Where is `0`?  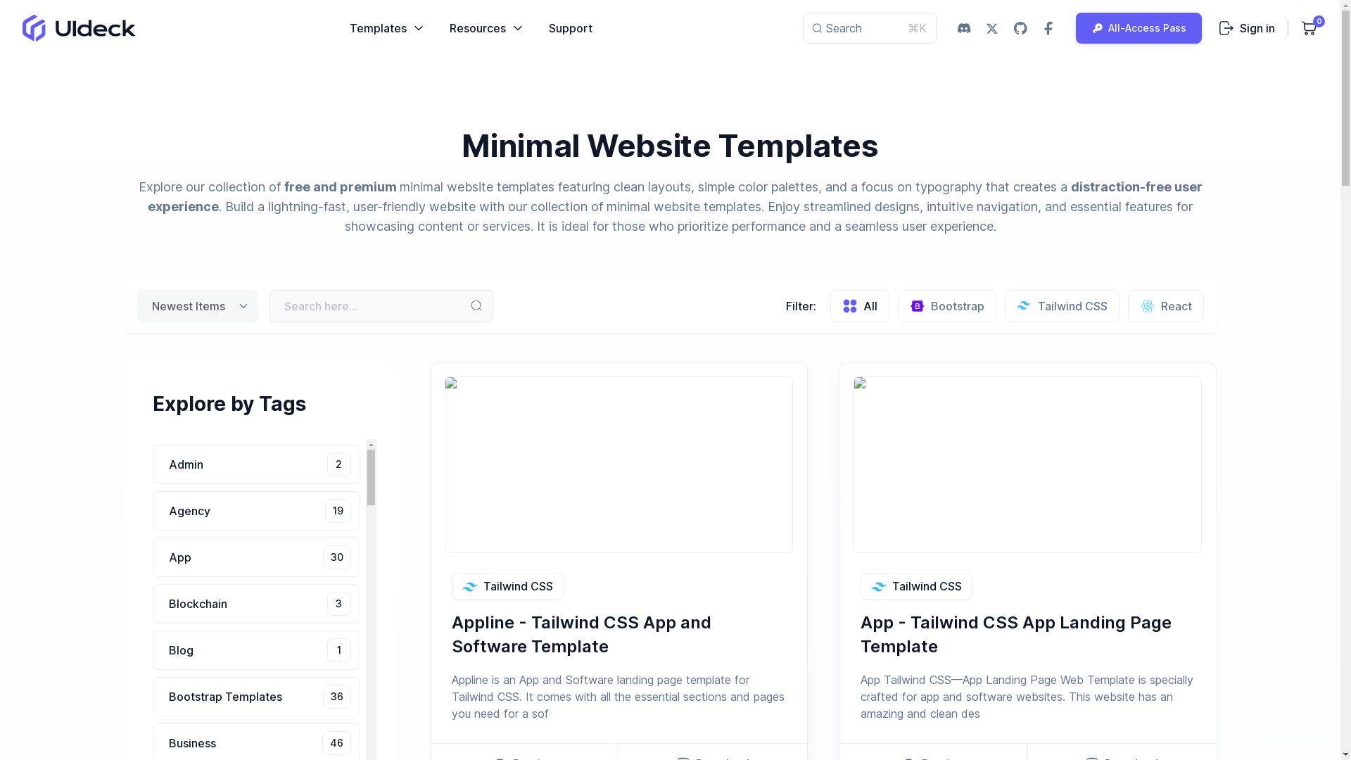 0 is located at coordinates (255, 464).